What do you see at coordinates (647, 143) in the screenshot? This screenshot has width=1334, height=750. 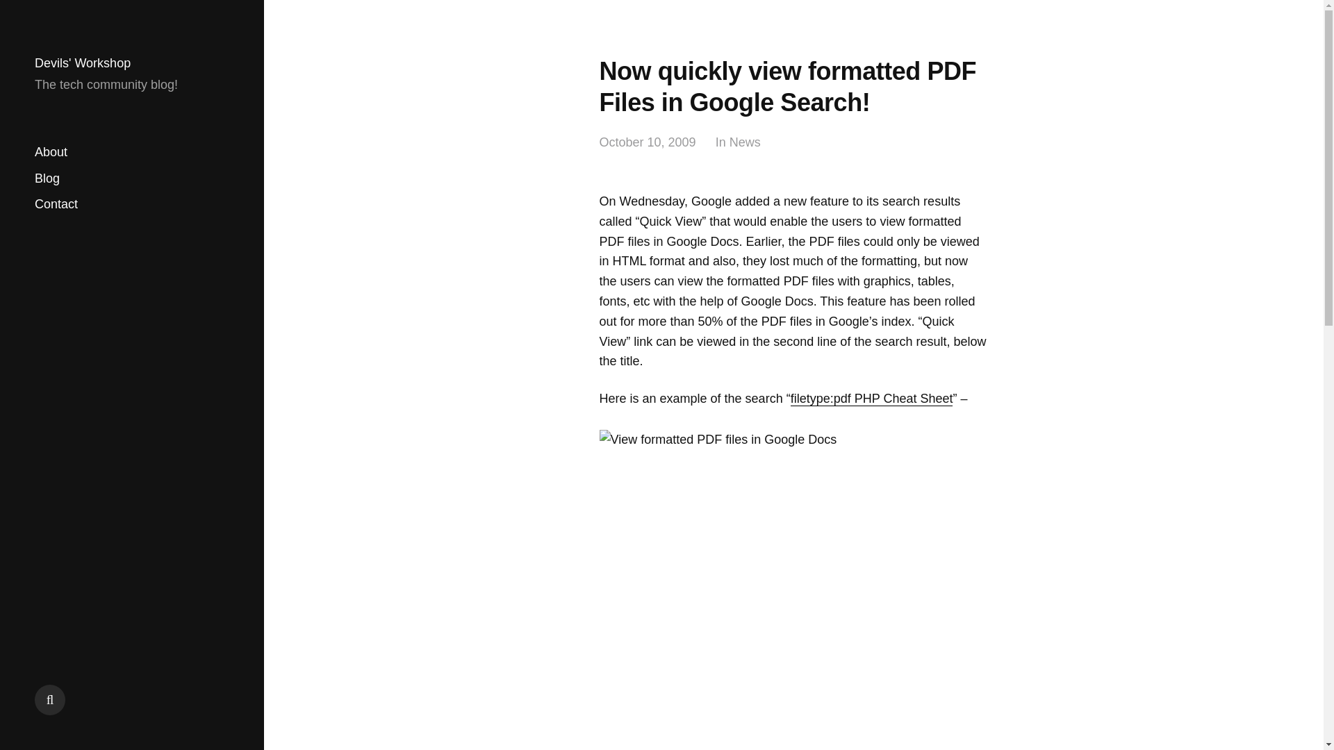 I see `October 10, 2009` at bounding box center [647, 143].